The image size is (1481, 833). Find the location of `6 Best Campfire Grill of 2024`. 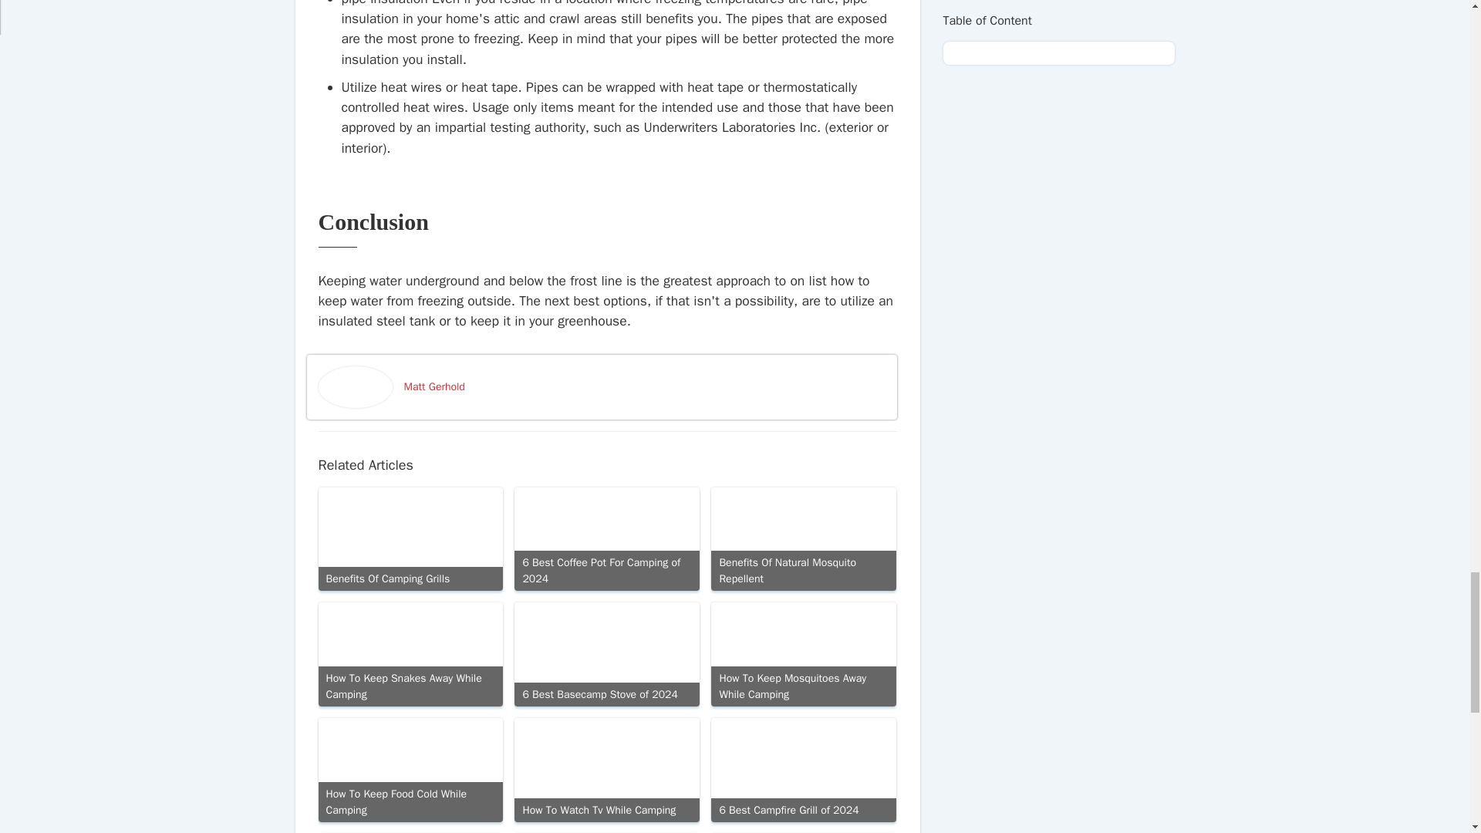

6 Best Campfire Grill of 2024 is located at coordinates (803, 770).